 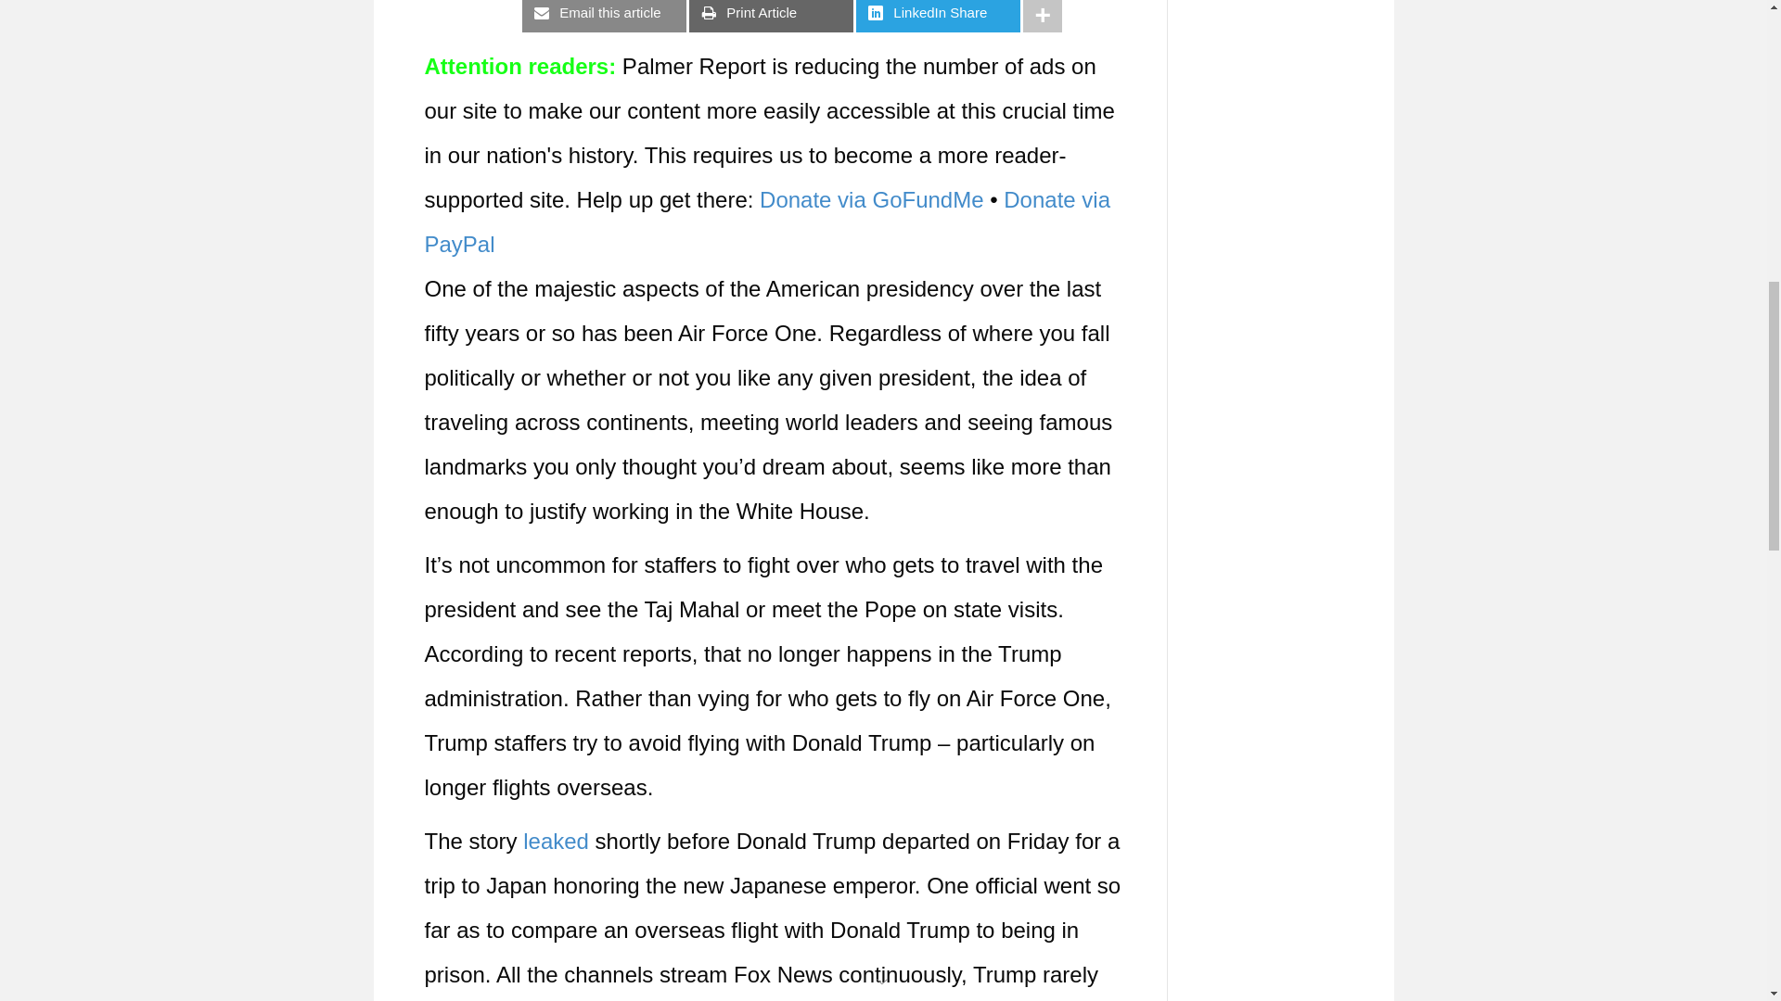 What do you see at coordinates (768, 221) in the screenshot?
I see `Donate via PayPal` at bounding box center [768, 221].